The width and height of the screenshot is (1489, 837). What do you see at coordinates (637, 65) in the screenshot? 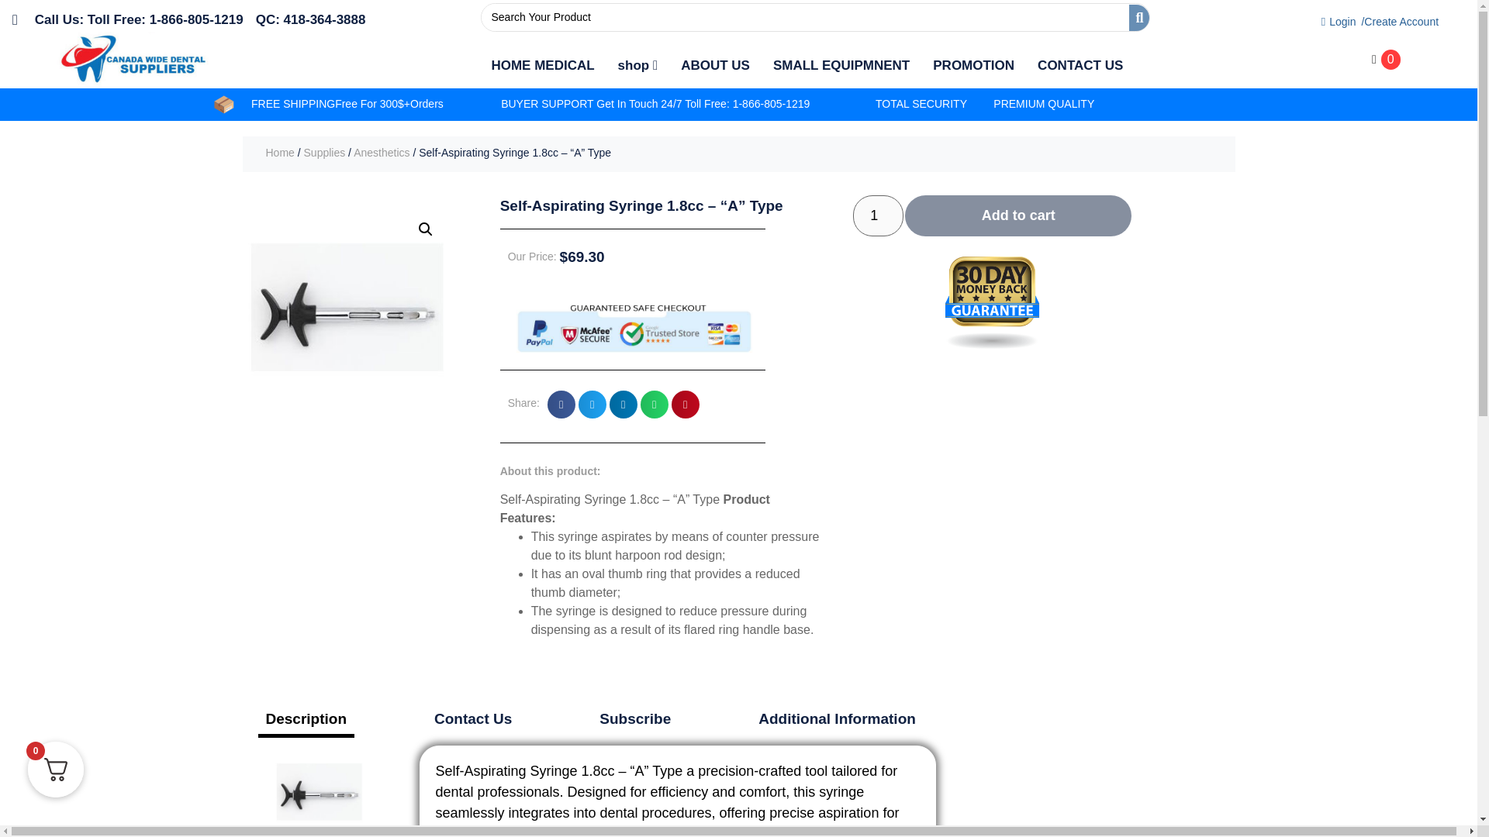
I see `shop` at bounding box center [637, 65].